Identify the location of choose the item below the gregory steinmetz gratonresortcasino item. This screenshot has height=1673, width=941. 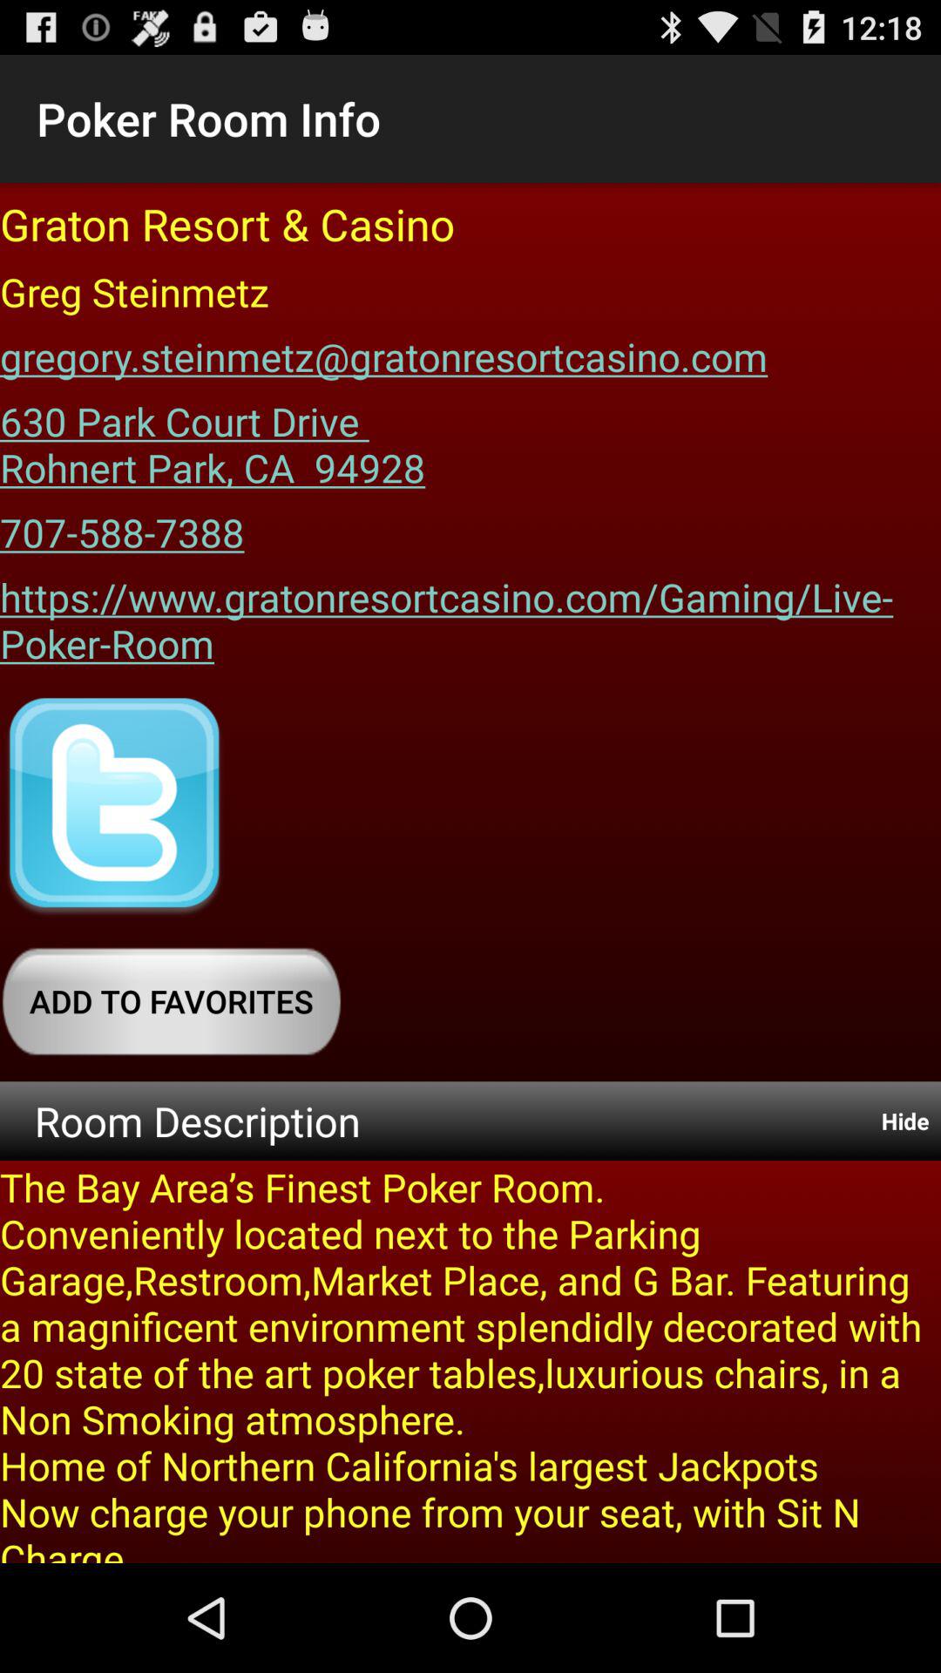
(213, 437).